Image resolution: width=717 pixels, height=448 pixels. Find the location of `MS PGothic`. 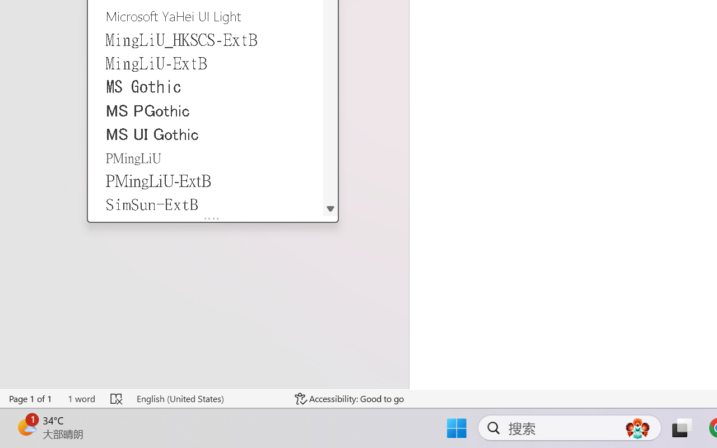

MS PGothic is located at coordinates (206, 110).